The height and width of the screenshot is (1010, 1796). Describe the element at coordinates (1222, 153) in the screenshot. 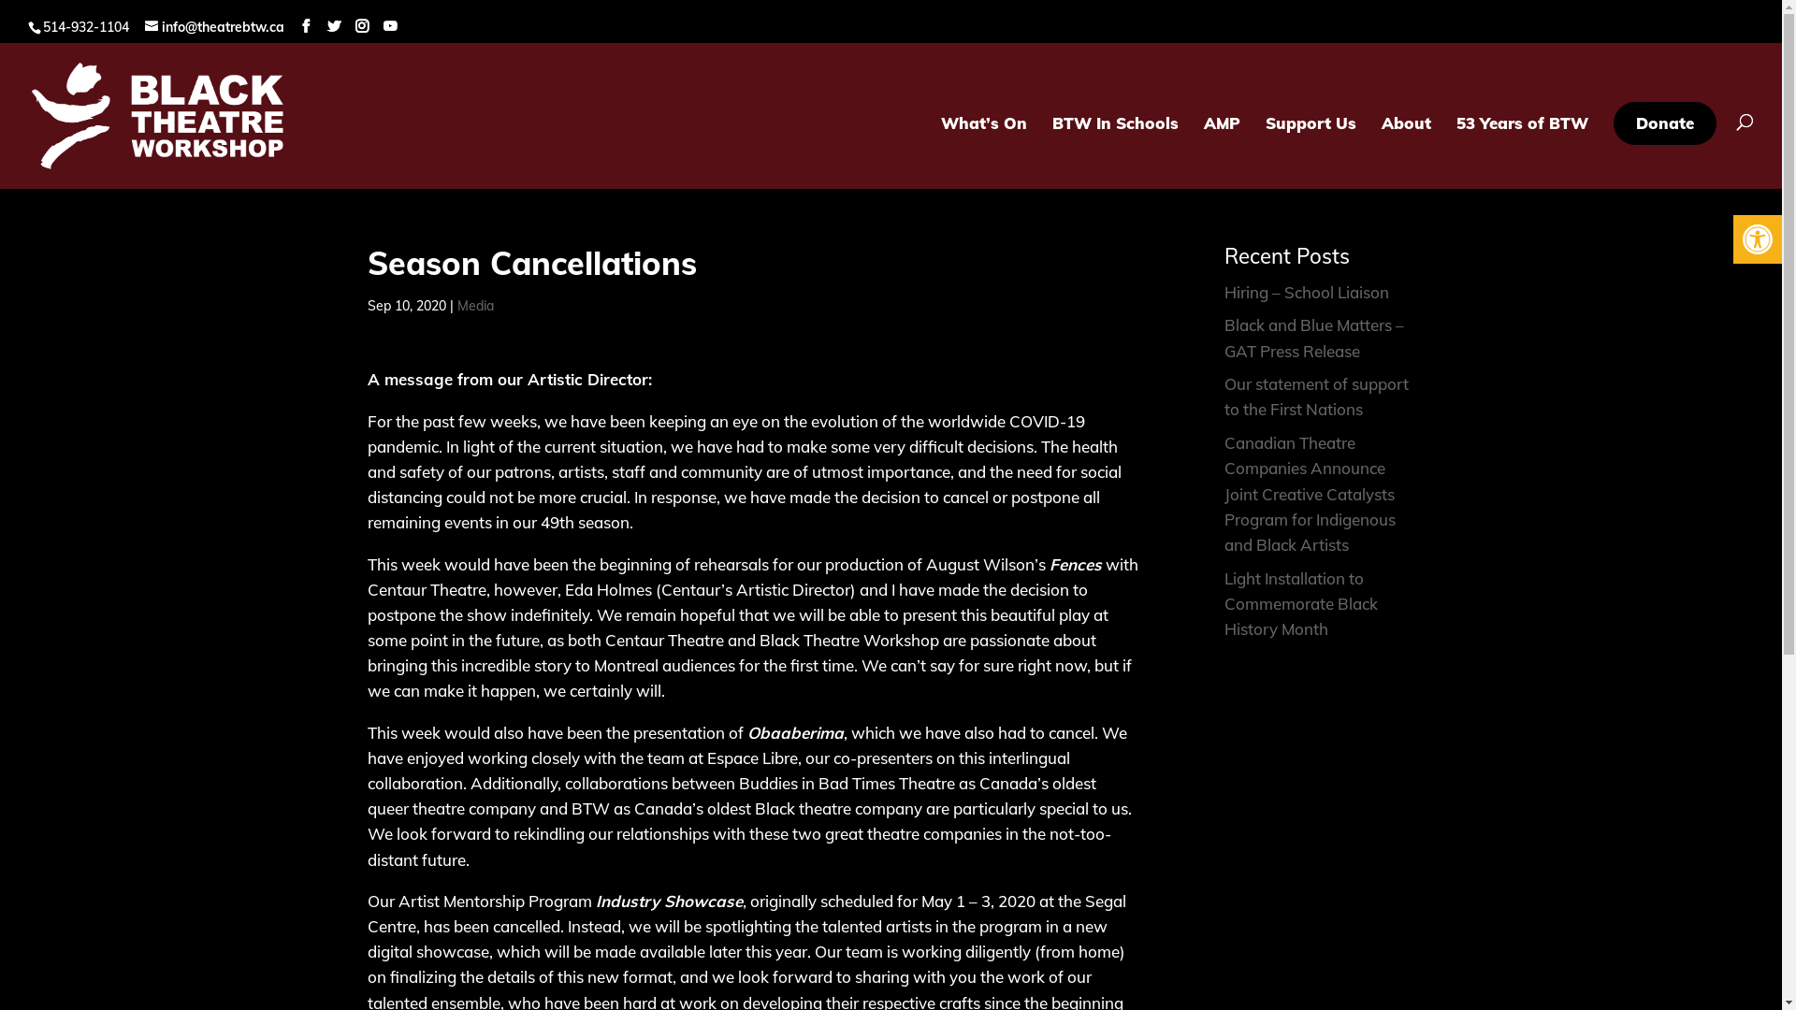

I see `AMP` at that location.